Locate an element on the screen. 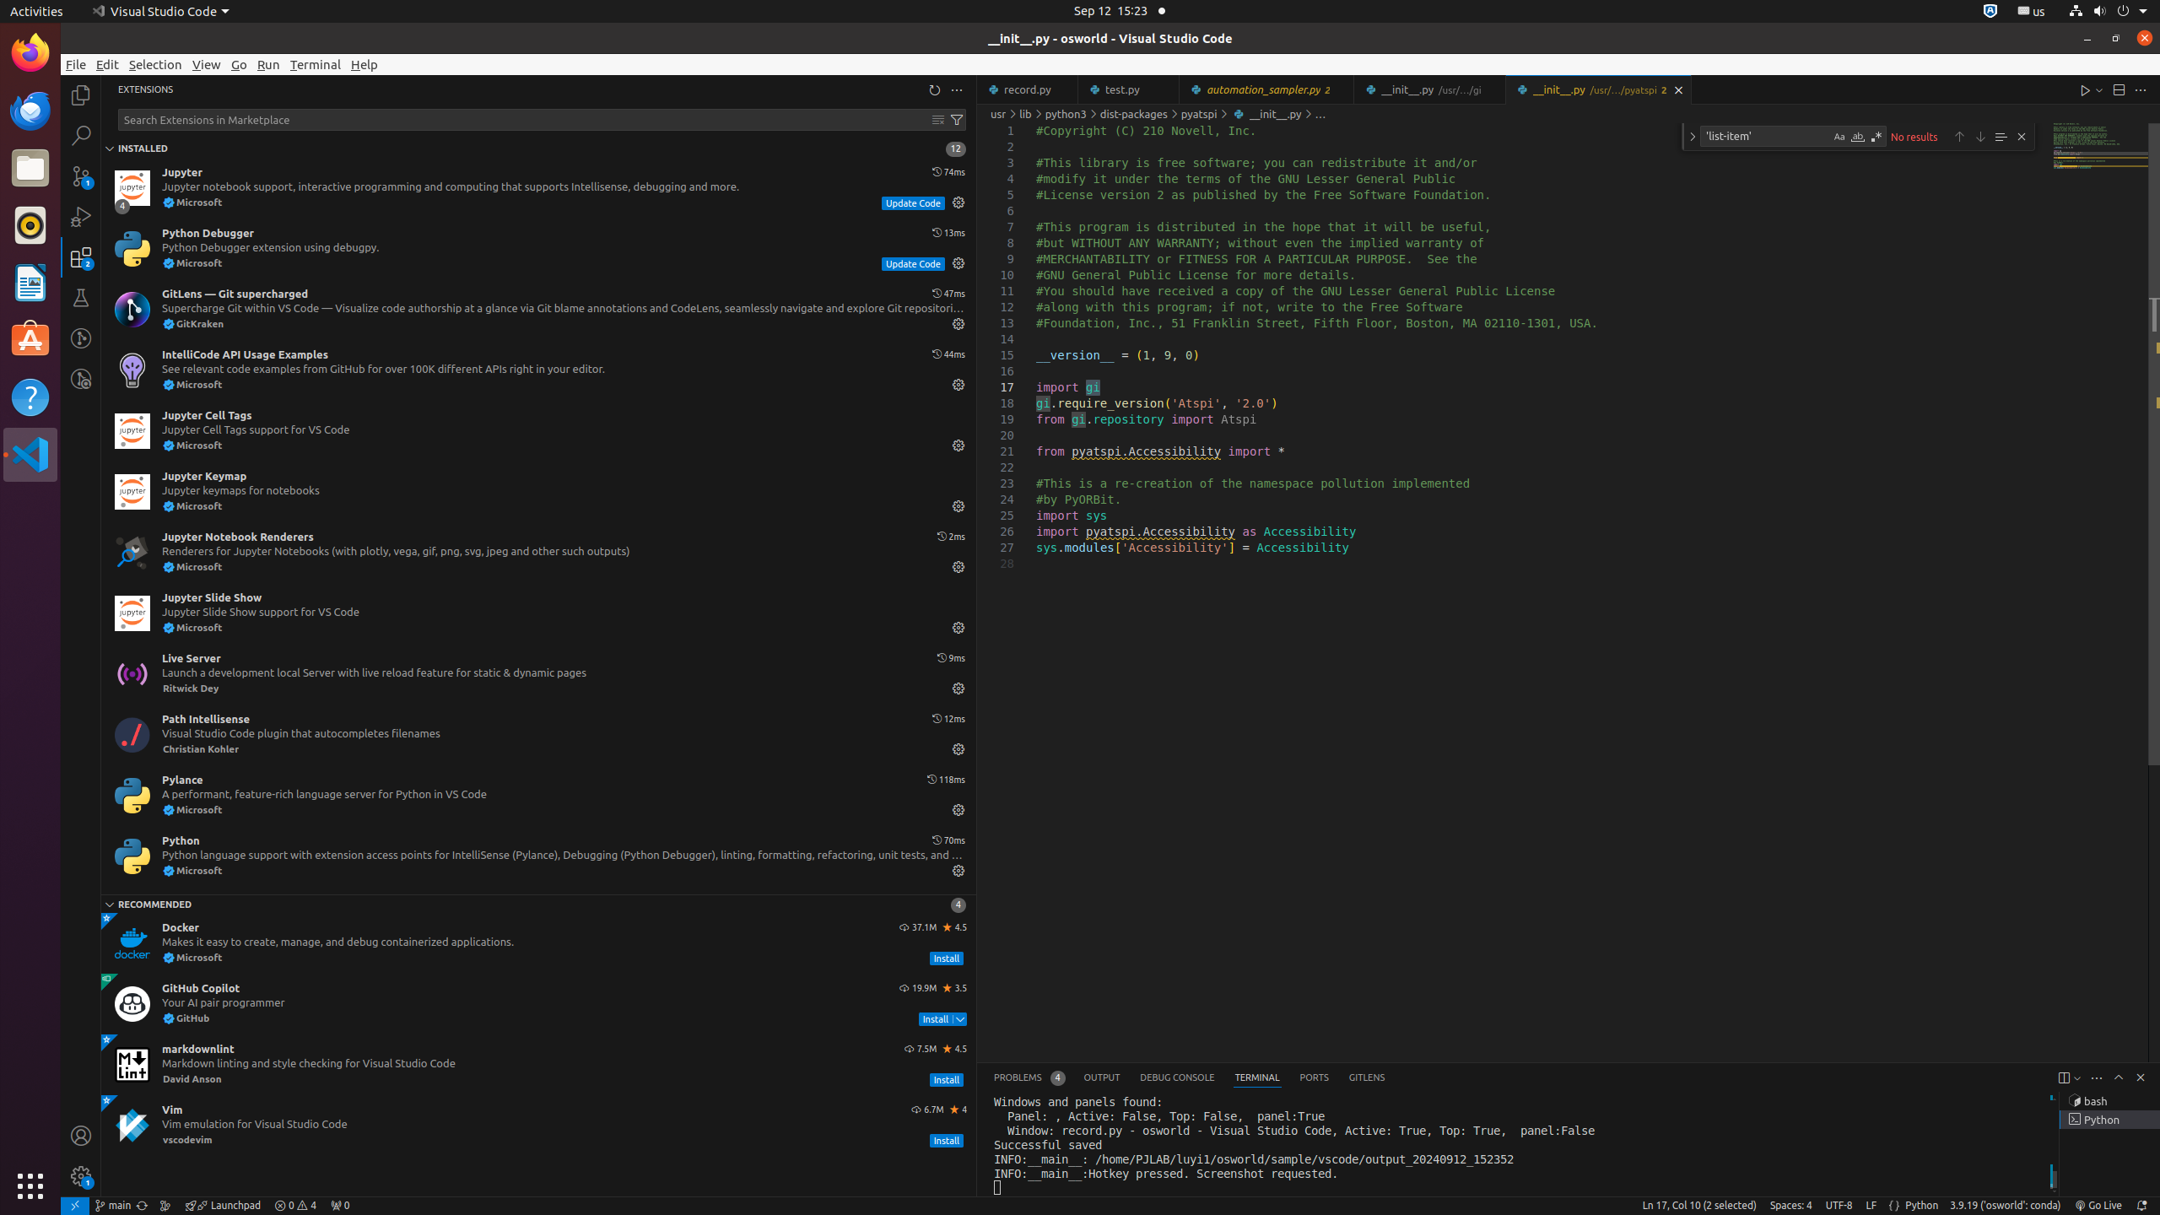 The height and width of the screenshot is (1215, 2160). Clear Extensions Search Results is located at coordinates (938, 120).